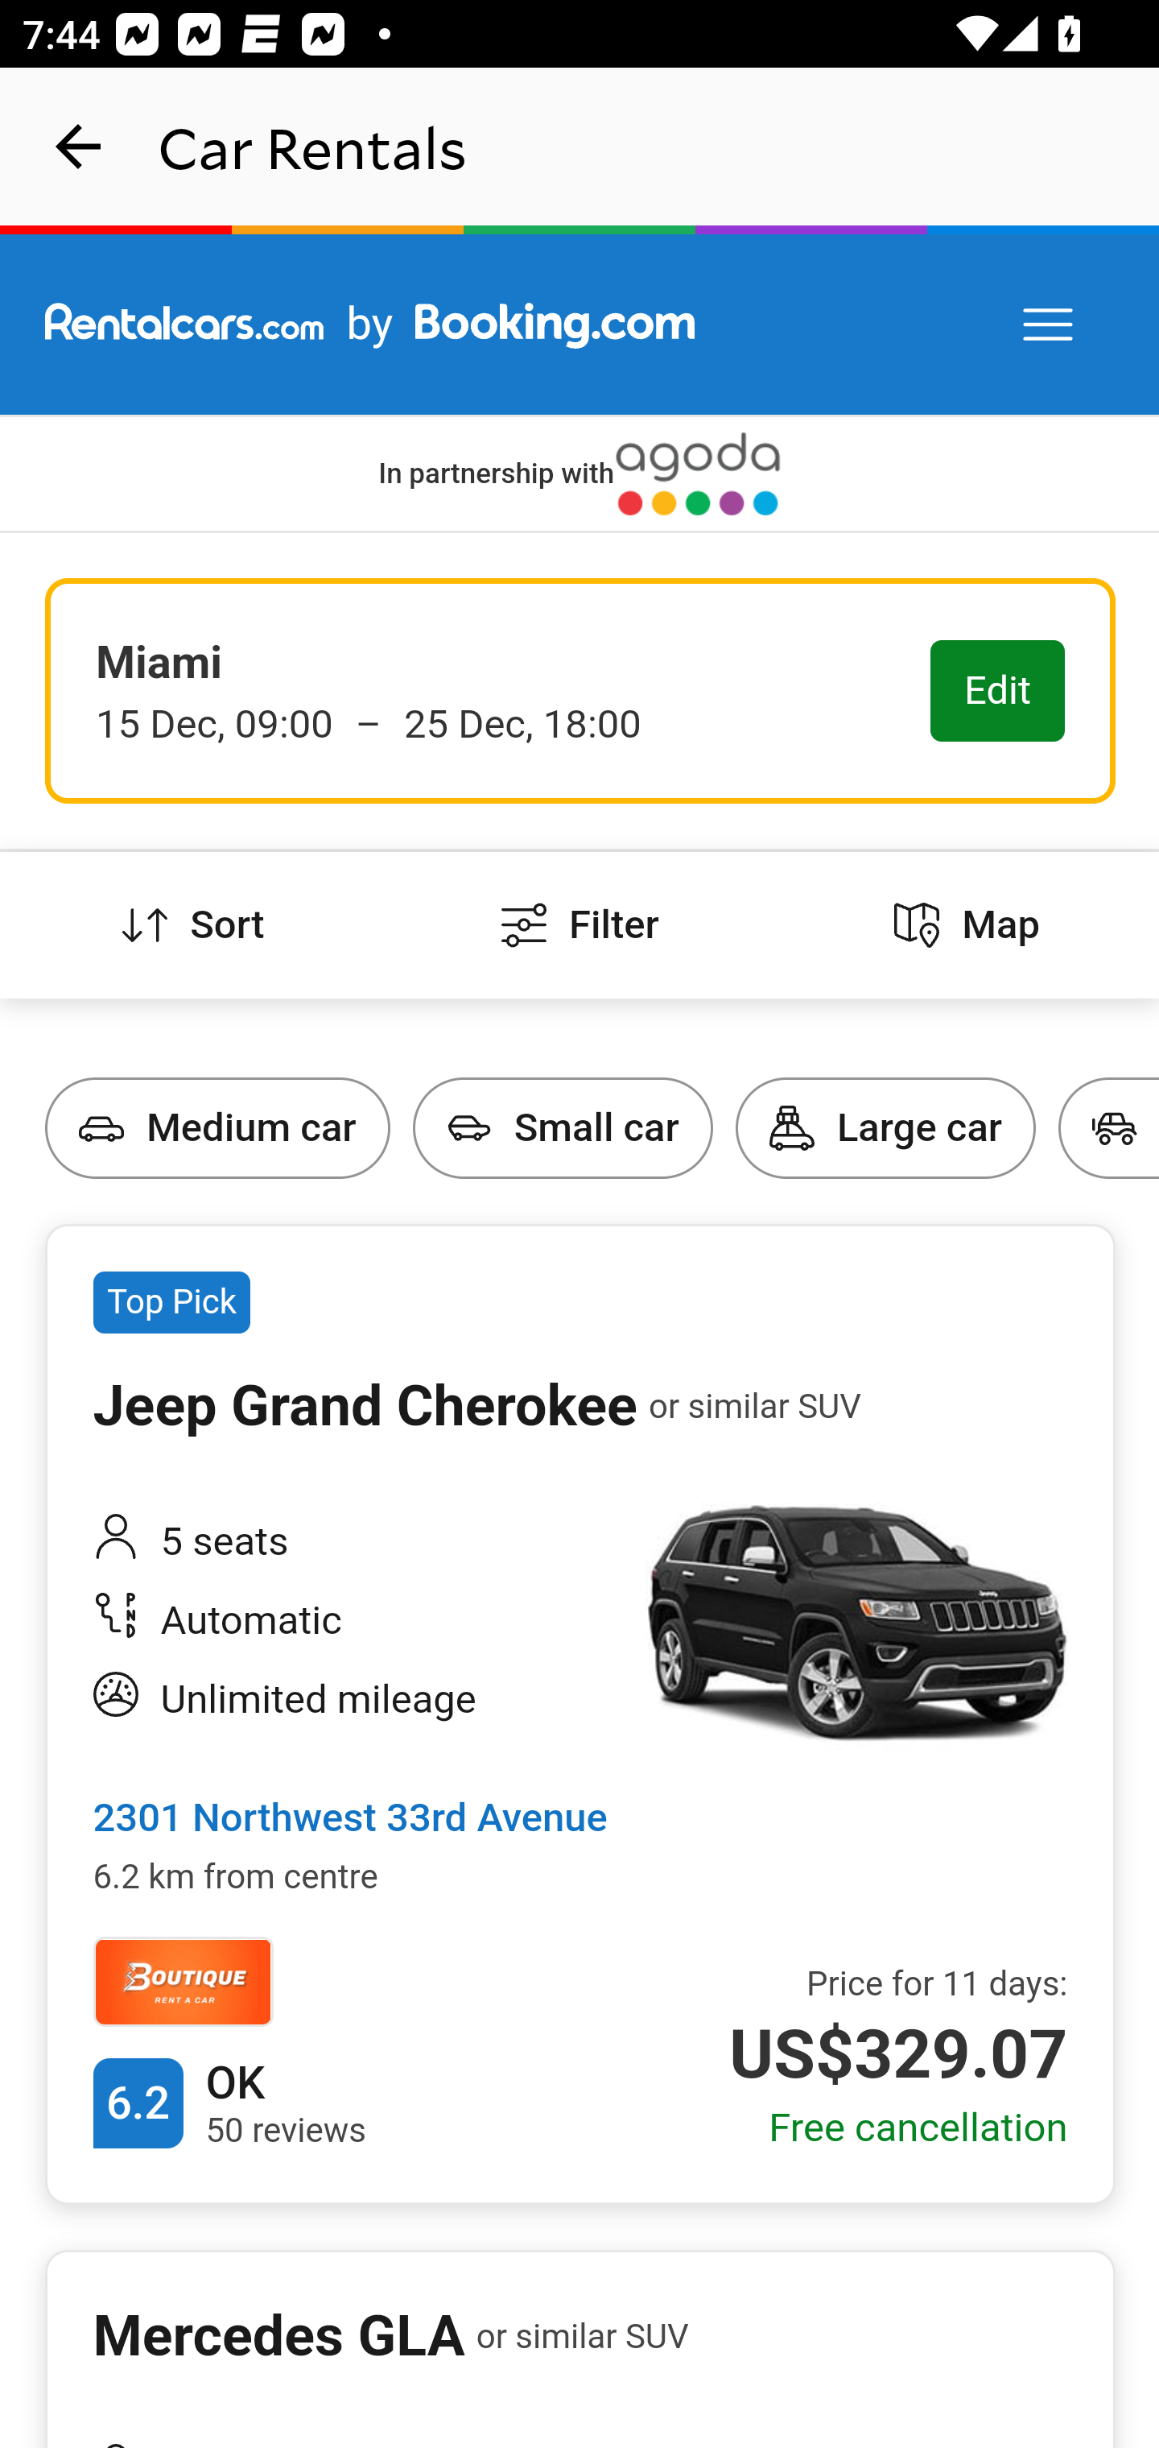 The image size is (1159, 2448). I want to click on Menu, so click(1050, 325).